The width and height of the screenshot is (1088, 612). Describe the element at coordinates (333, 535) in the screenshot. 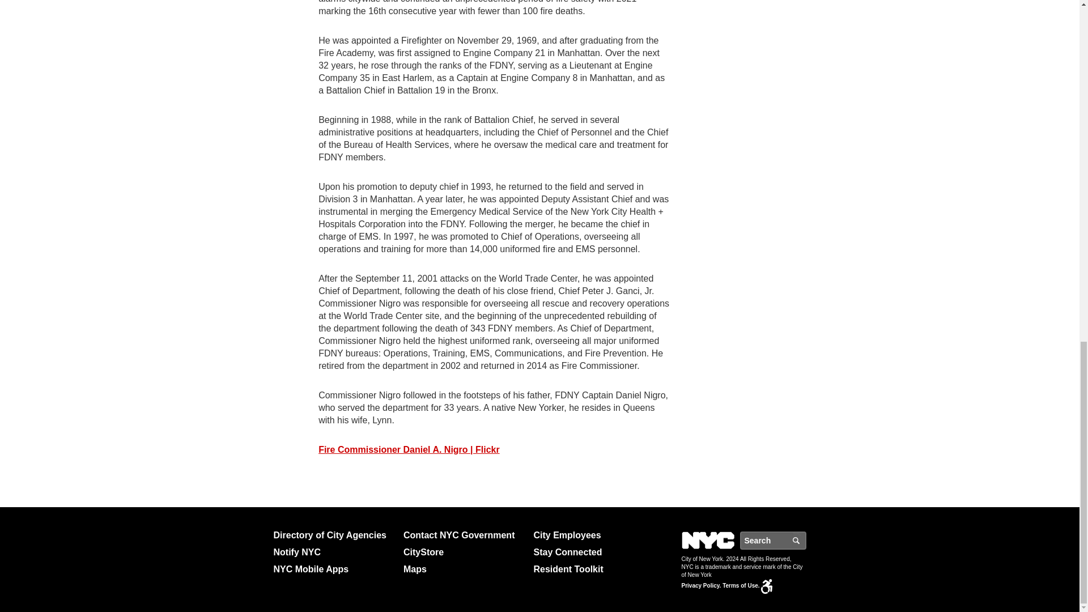

I see `Directory of City Agencies` at that location.